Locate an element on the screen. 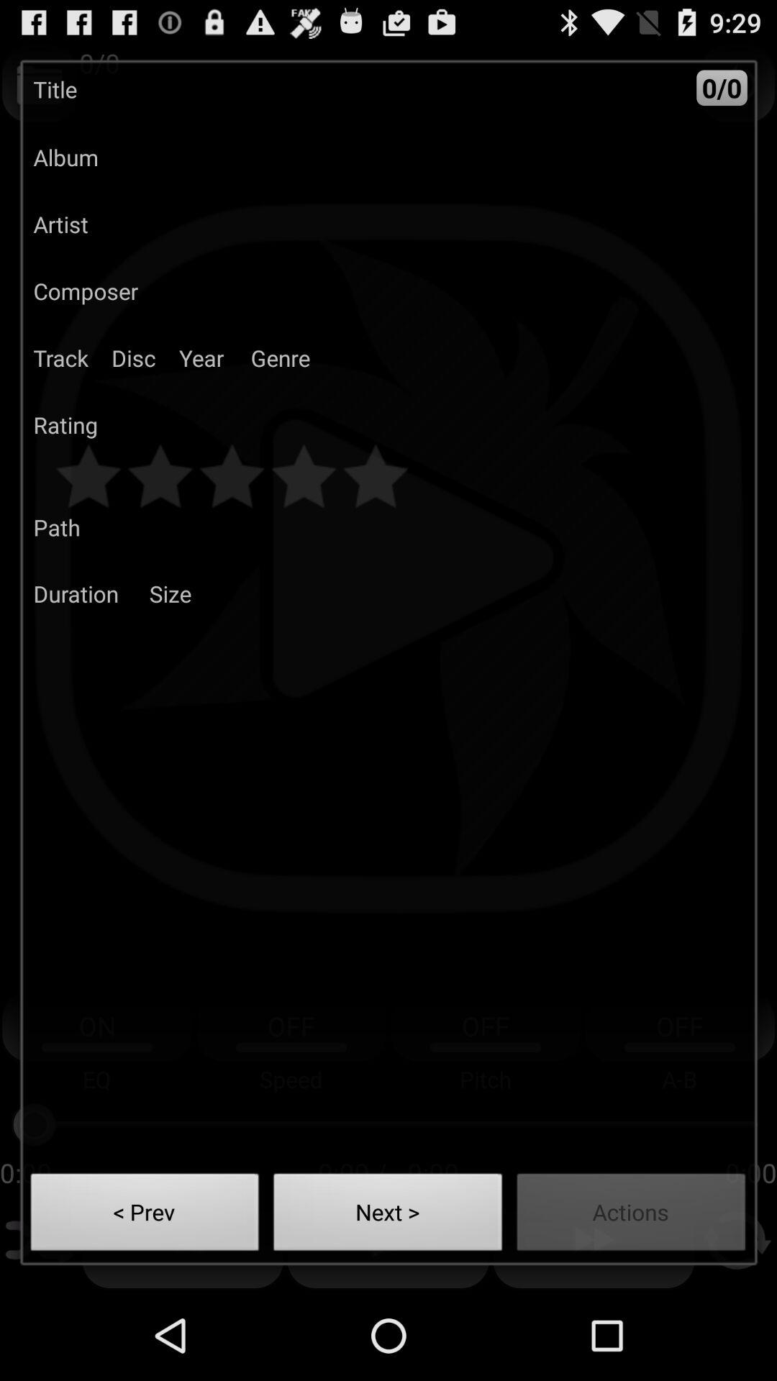 The image size is (777, 1381). swipe until actions button is located at coordinates (632, 1216).